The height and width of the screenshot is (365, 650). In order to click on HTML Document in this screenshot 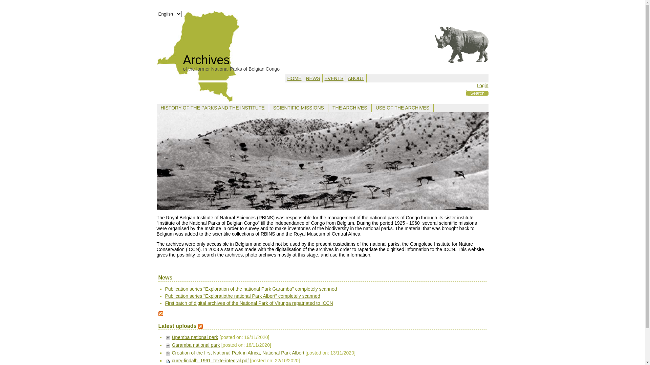, I will do `click(168, 354)`.